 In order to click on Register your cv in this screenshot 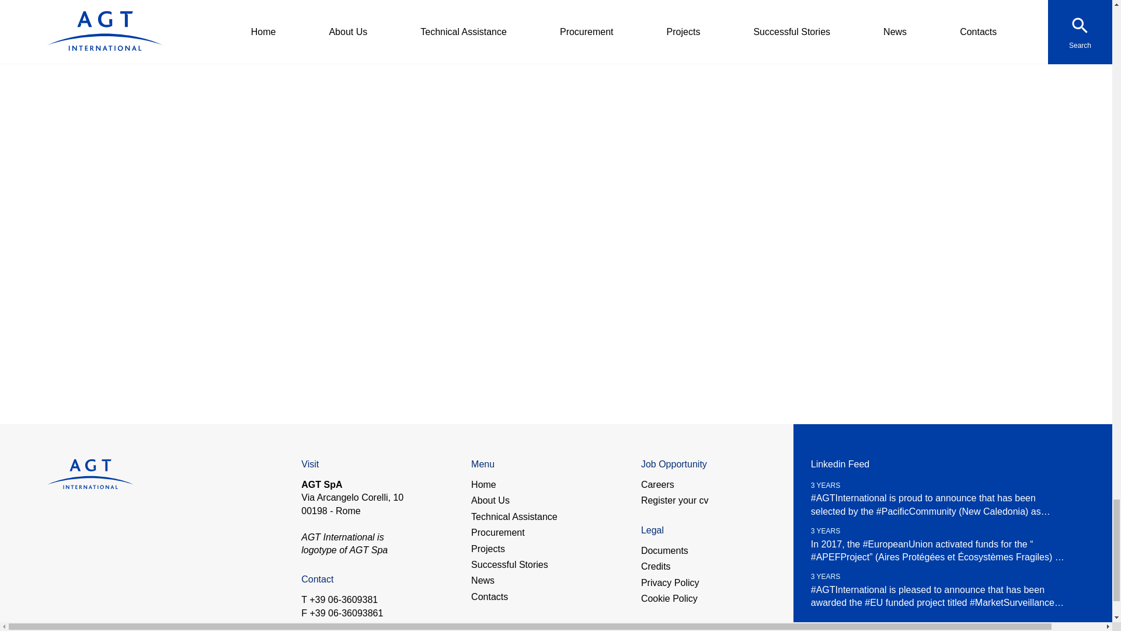, I will do `click(675, 500)`.